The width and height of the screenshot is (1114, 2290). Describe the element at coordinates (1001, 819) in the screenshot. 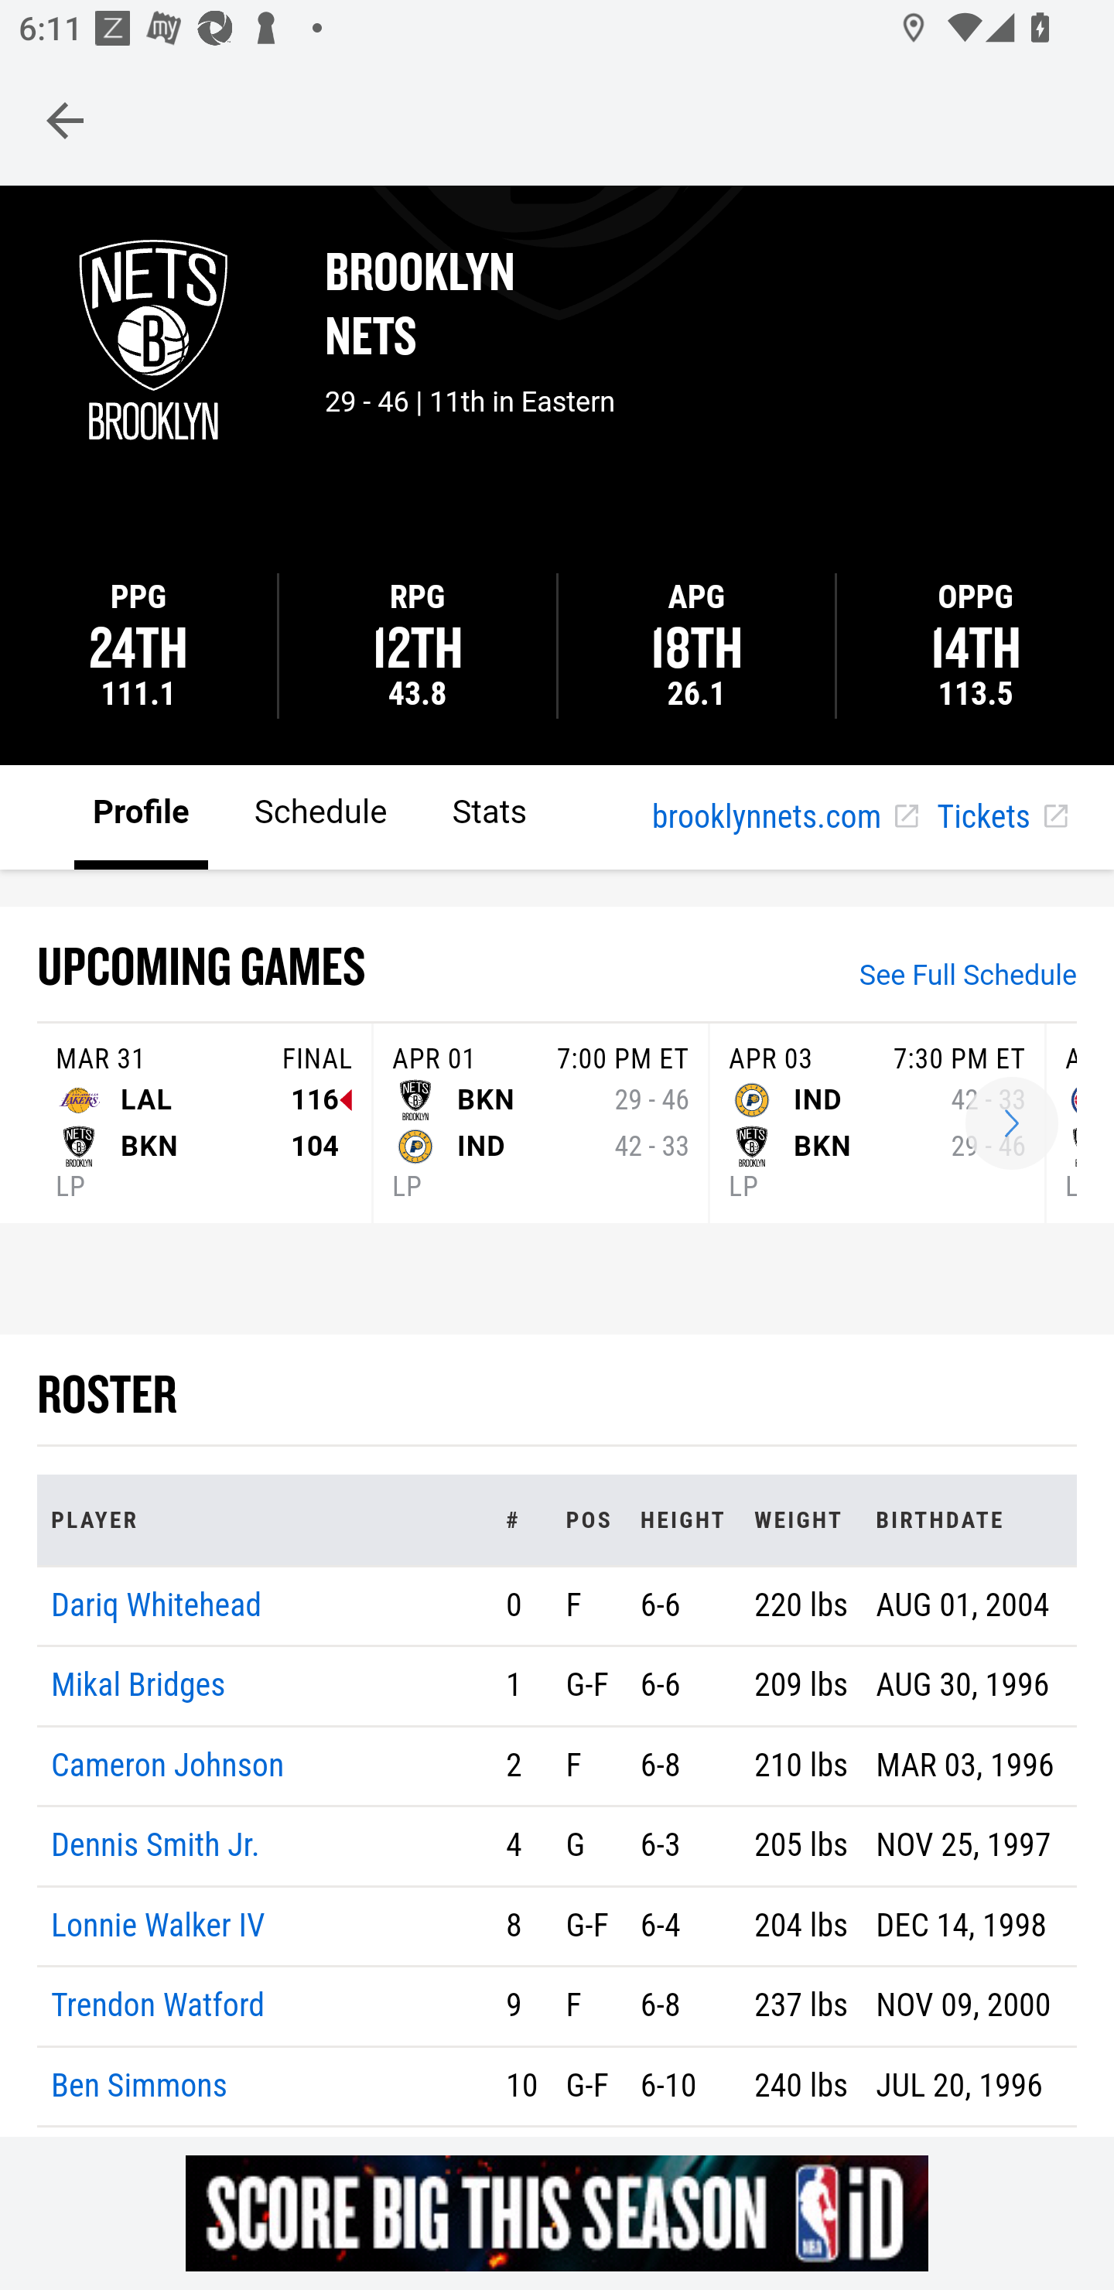

I see `Tickets` at that location.